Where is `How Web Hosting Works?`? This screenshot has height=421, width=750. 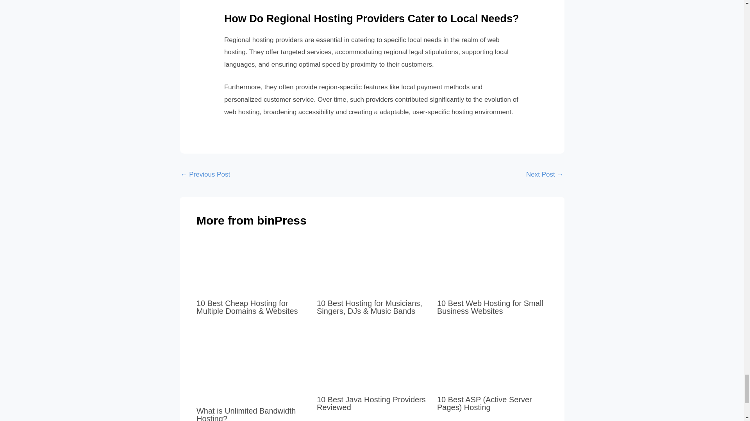 How Web Hosting Works? is located at coordinates (205, 175).